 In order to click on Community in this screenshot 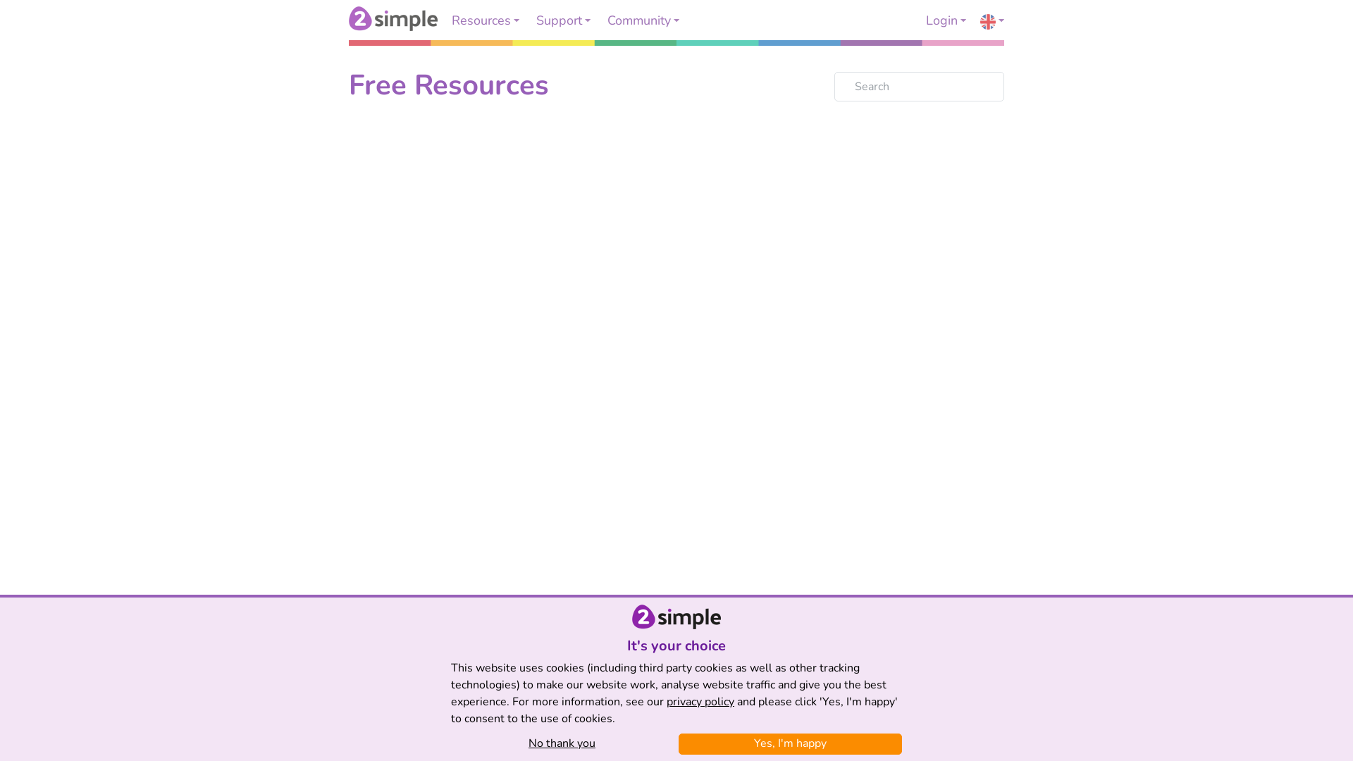, I will do `click(643, 20)`.